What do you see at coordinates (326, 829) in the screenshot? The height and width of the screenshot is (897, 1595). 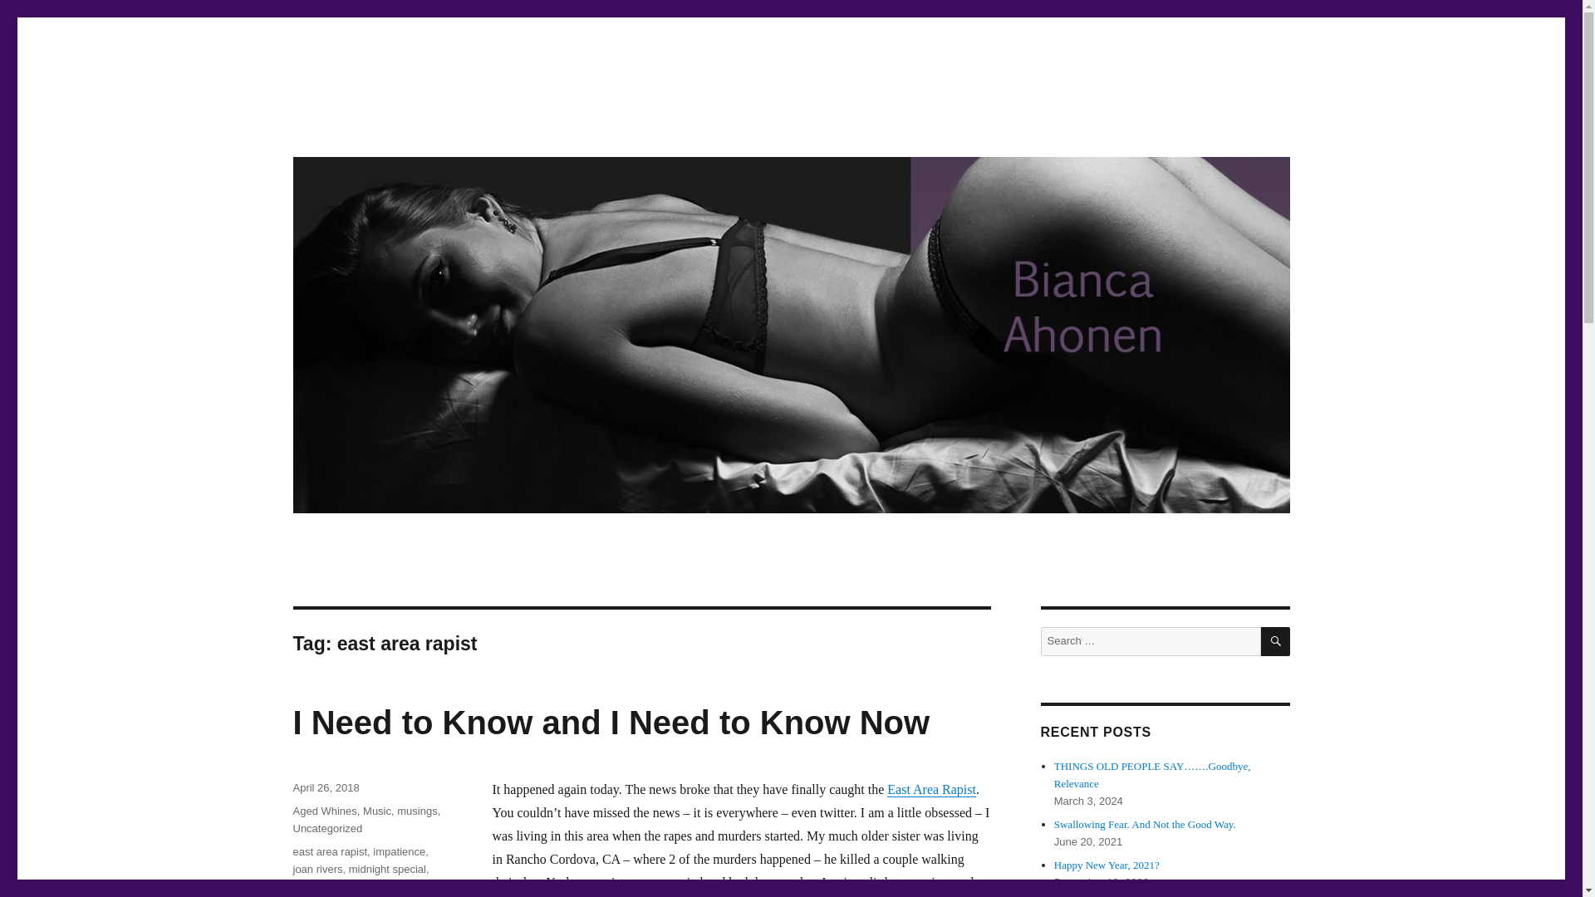 I see `Uncategorized` at bounding box center [326, 829].